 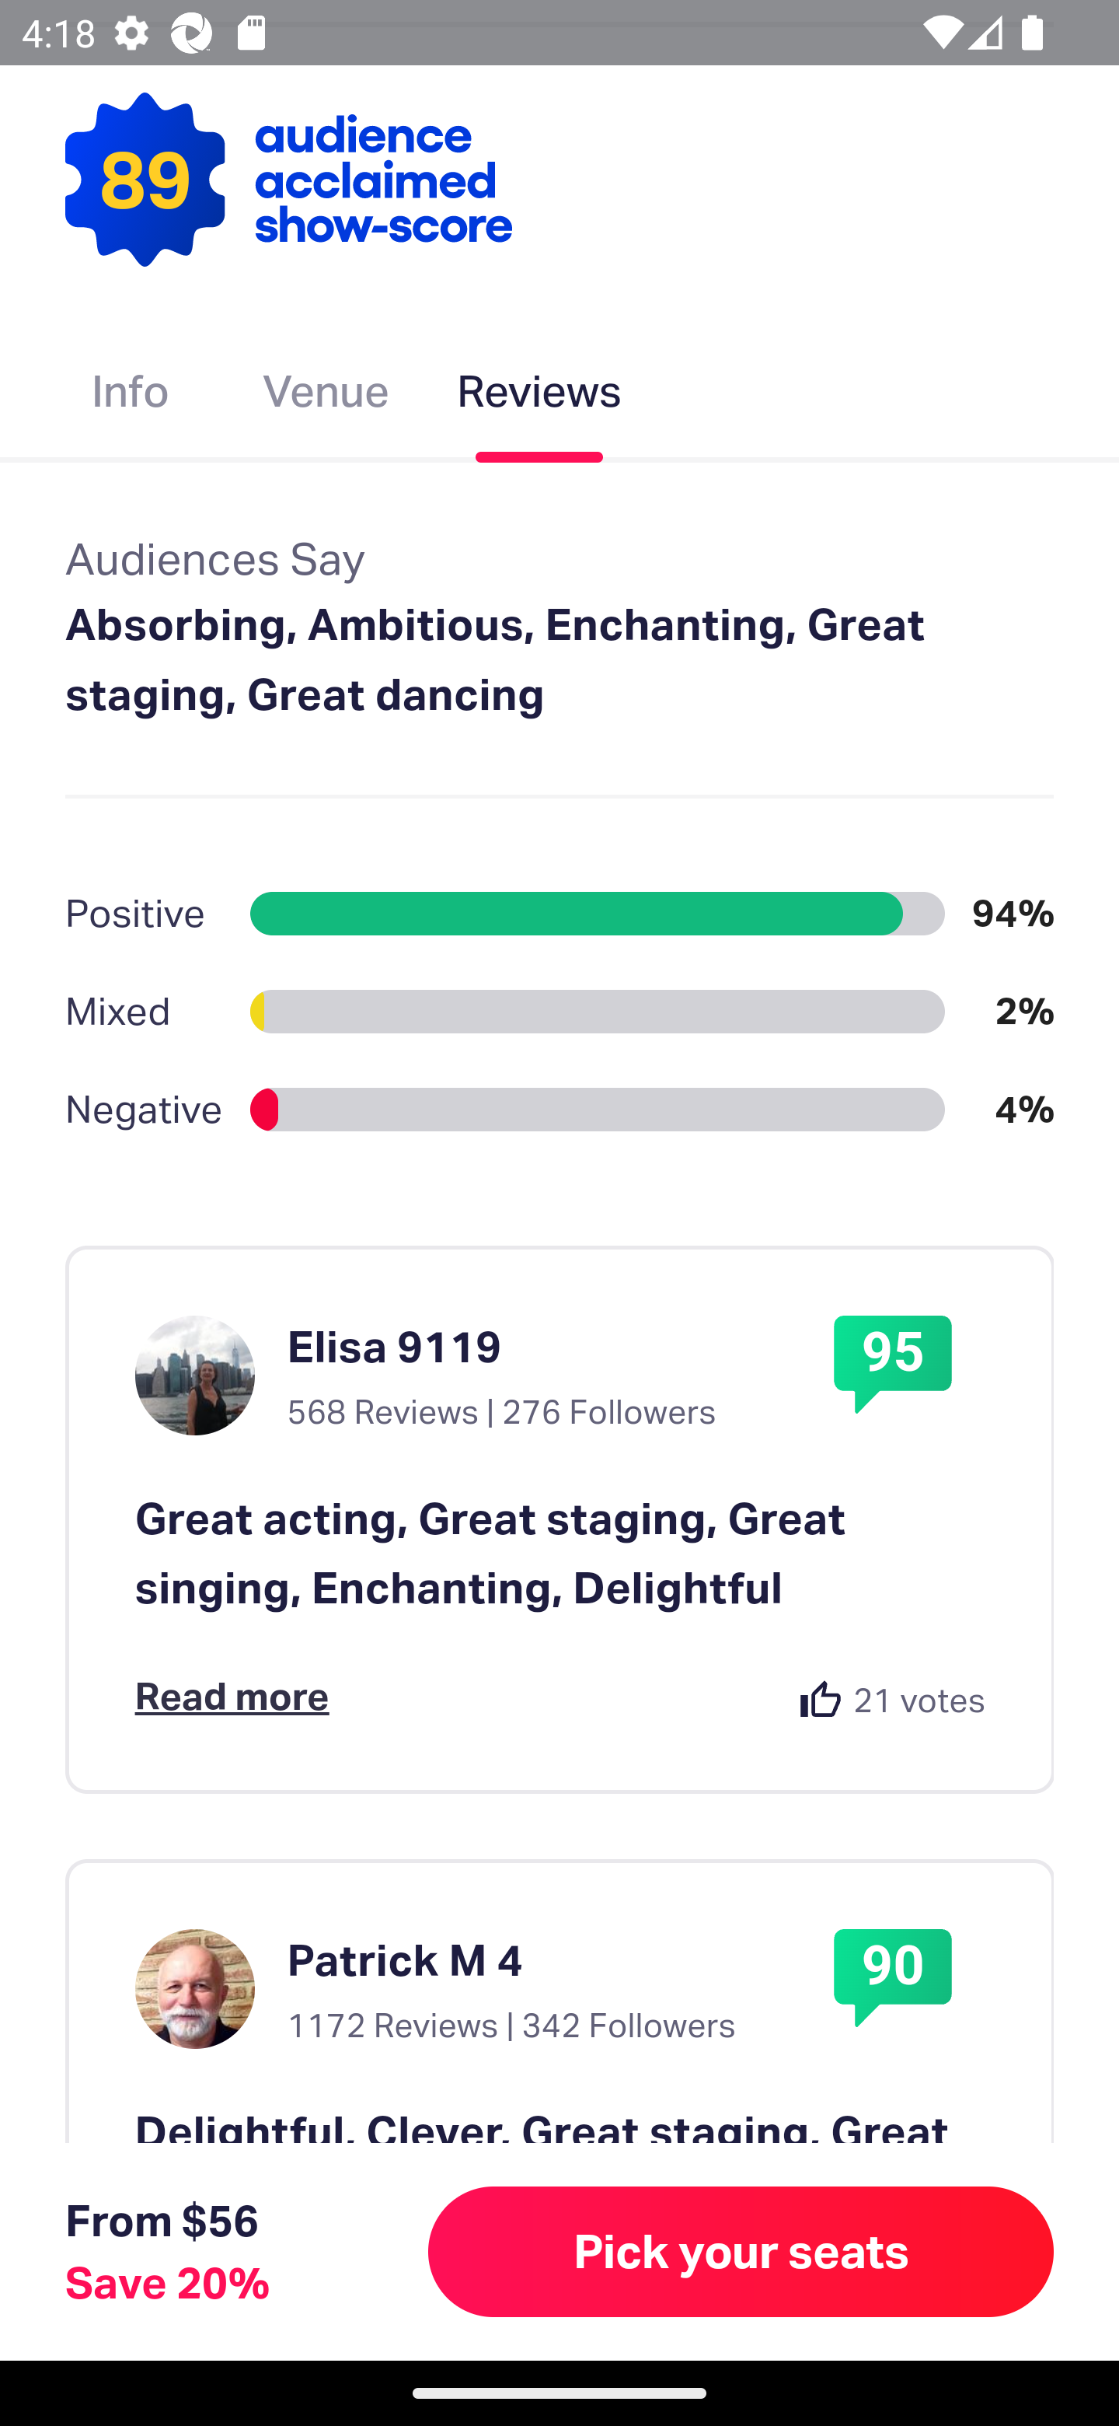 What do you see at coordinates (232, 1697) in the screenshot?
I see `Read more` at bounding box center [232, 1697].